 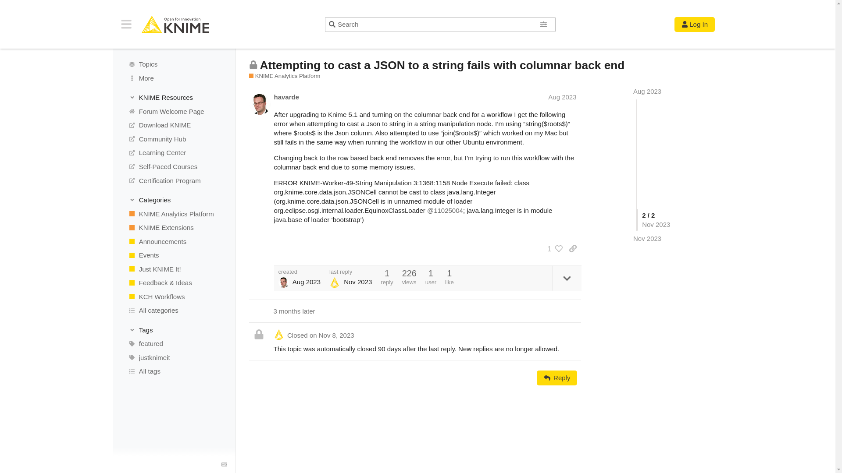 What do you see at coordinates (174, 214) in the screenshot?
I see `KNIME Analytics Platform` at bounding box center [174, 214].